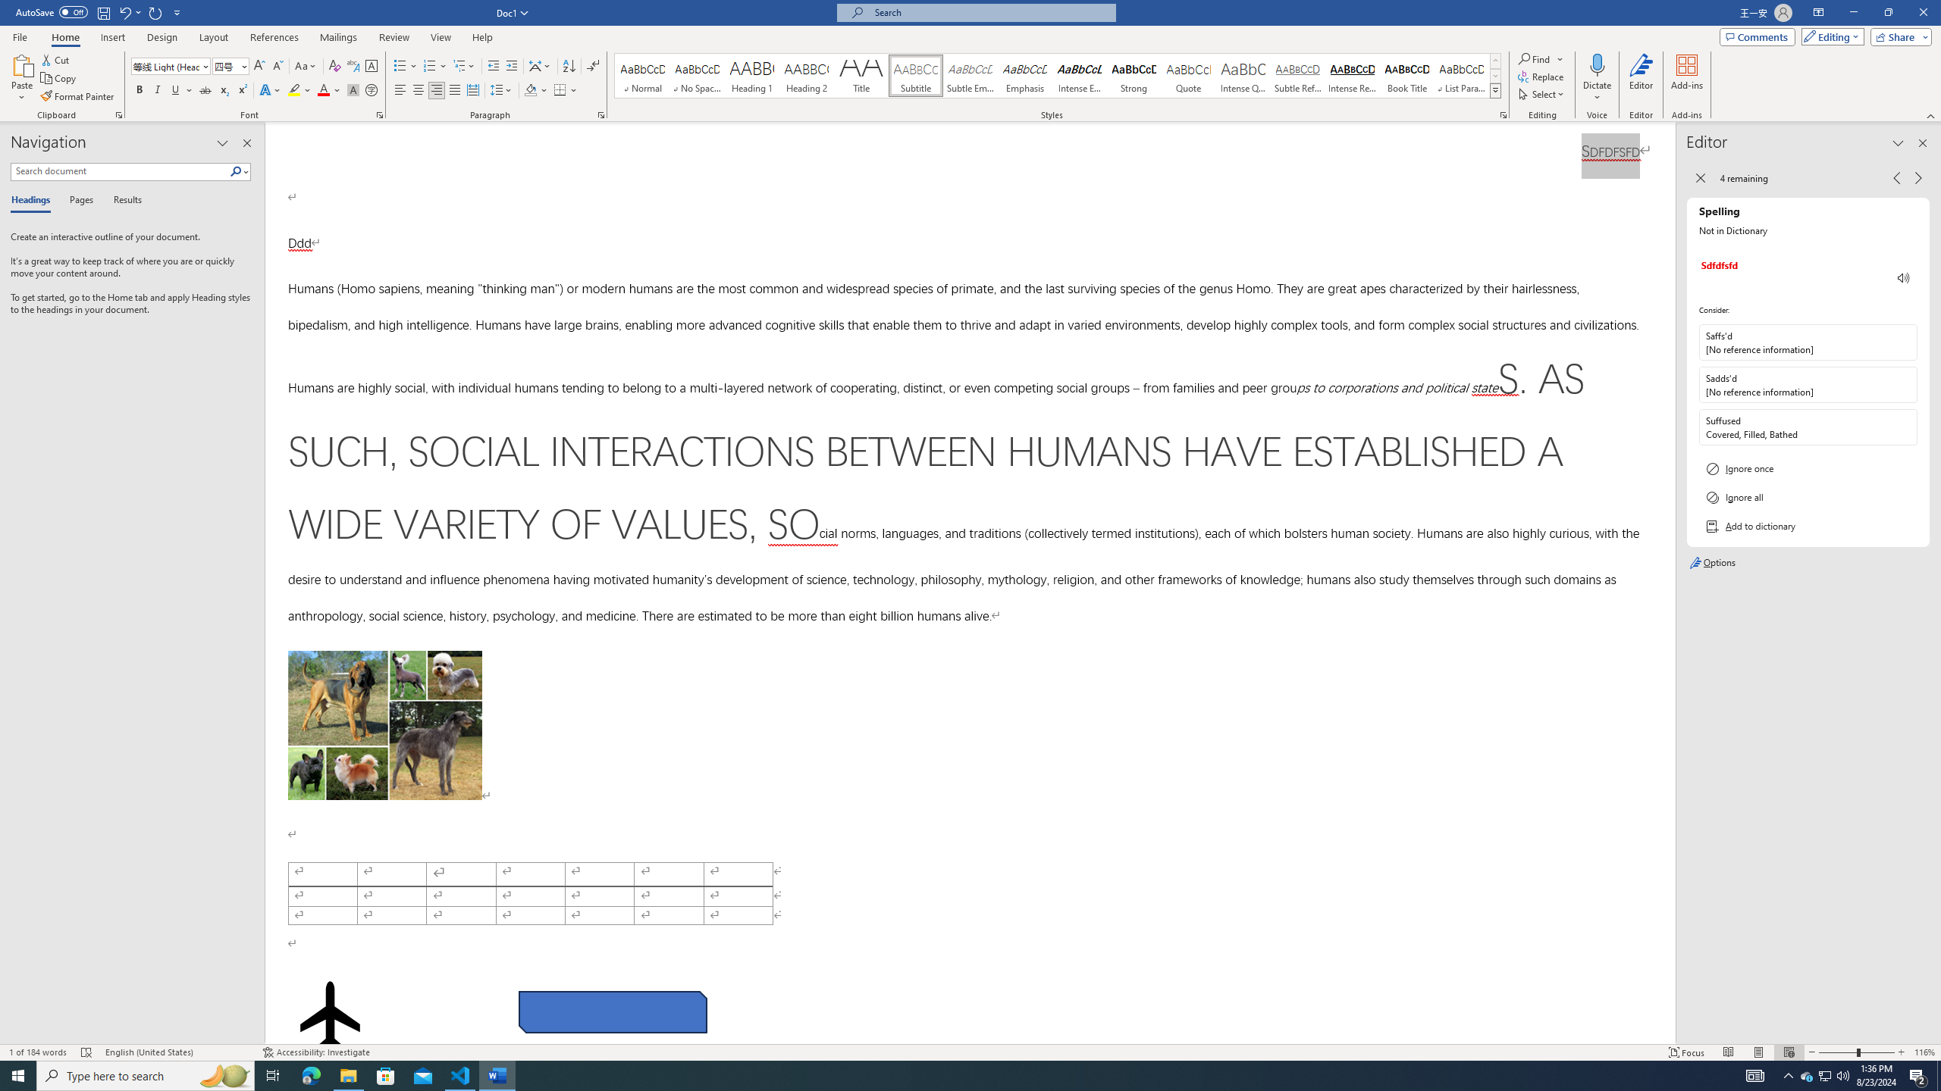 The height and width of the screenshot is (1091, 1941). What do you see at coordinates (807, 76) in the screenshot?
I see `Heading 2` at bounding box center [807, 76].